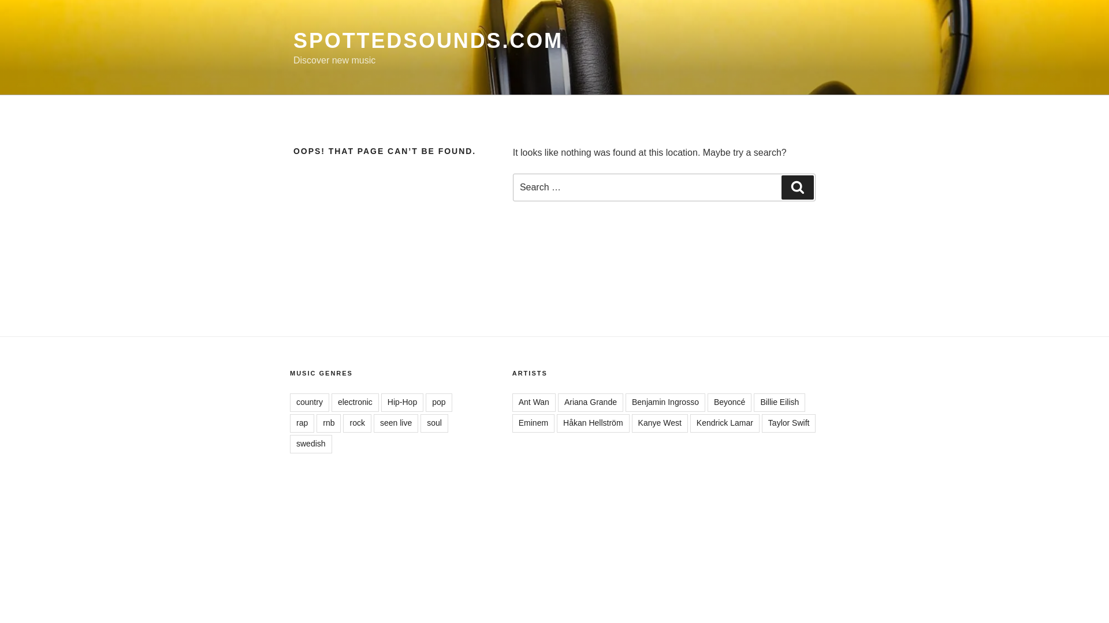 Image resolution: width=1109 pixels, height=623 pixels. What do you see at coordinates (665, 402) in the screenshot?
I see `Benjamin Ingrosso` at bounding box center [665, 402].